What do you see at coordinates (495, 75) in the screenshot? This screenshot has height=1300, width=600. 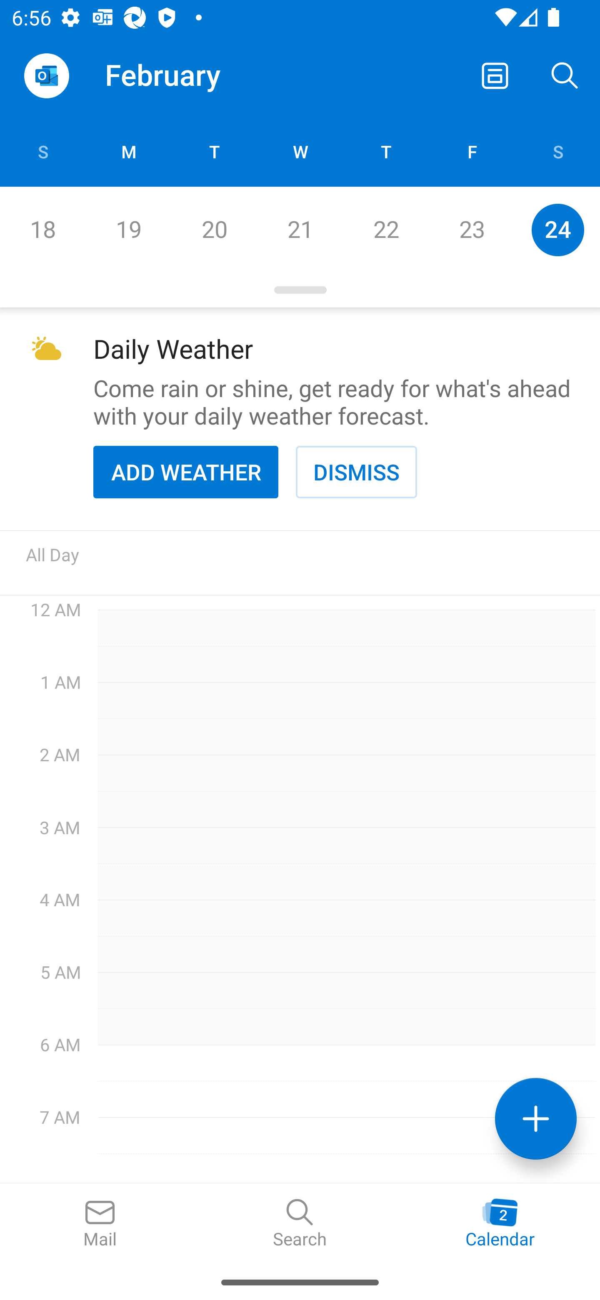 I see `Switch away from Day view` at bounding box center [495, 75].